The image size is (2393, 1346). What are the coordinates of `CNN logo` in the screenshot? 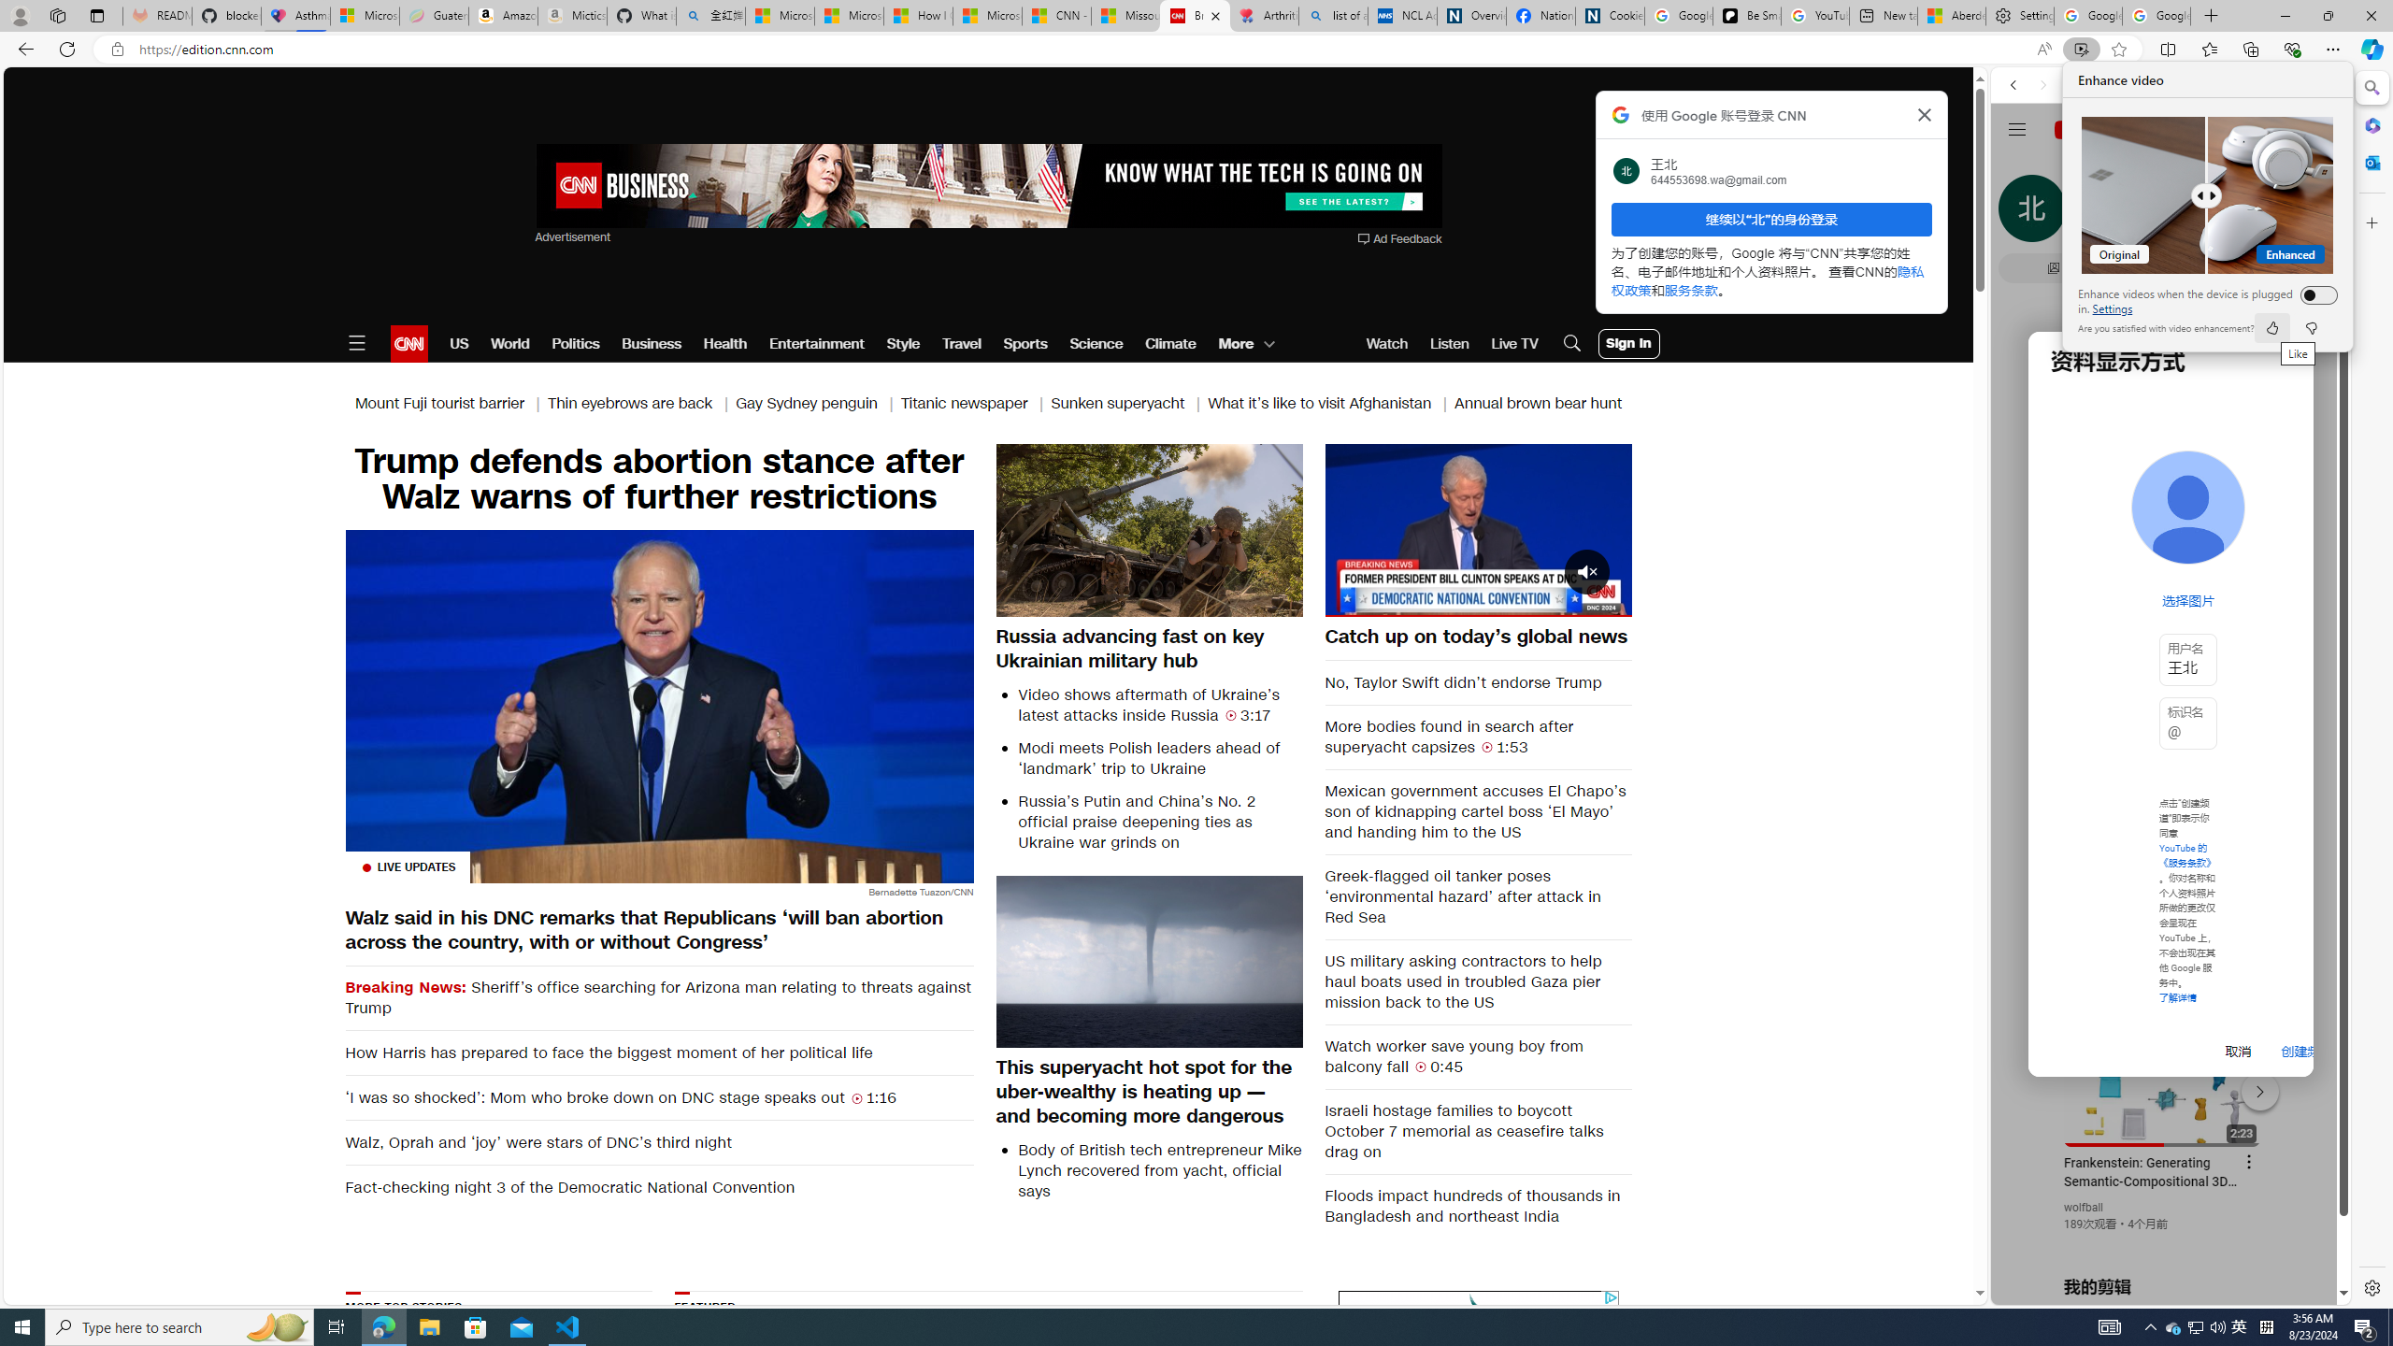 It's located at (409, 344).